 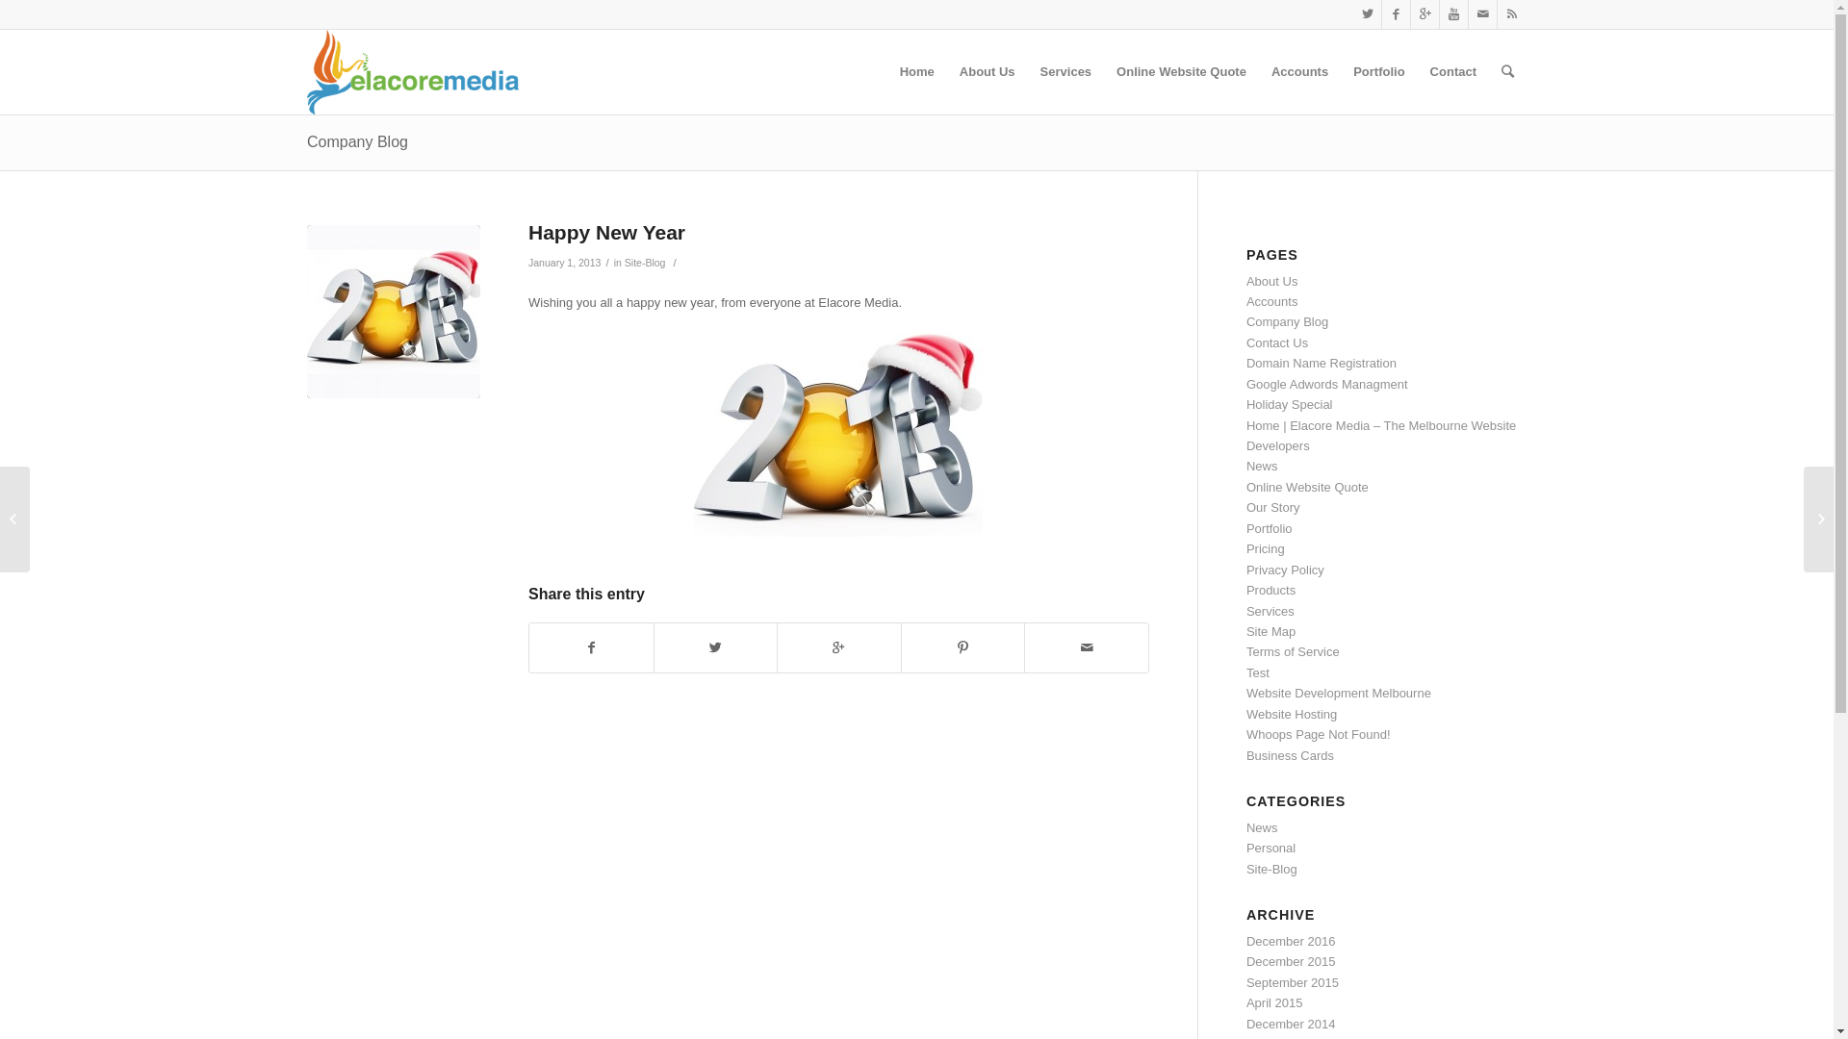 I want to click on Portfolio, so click(x=1378, y=72).